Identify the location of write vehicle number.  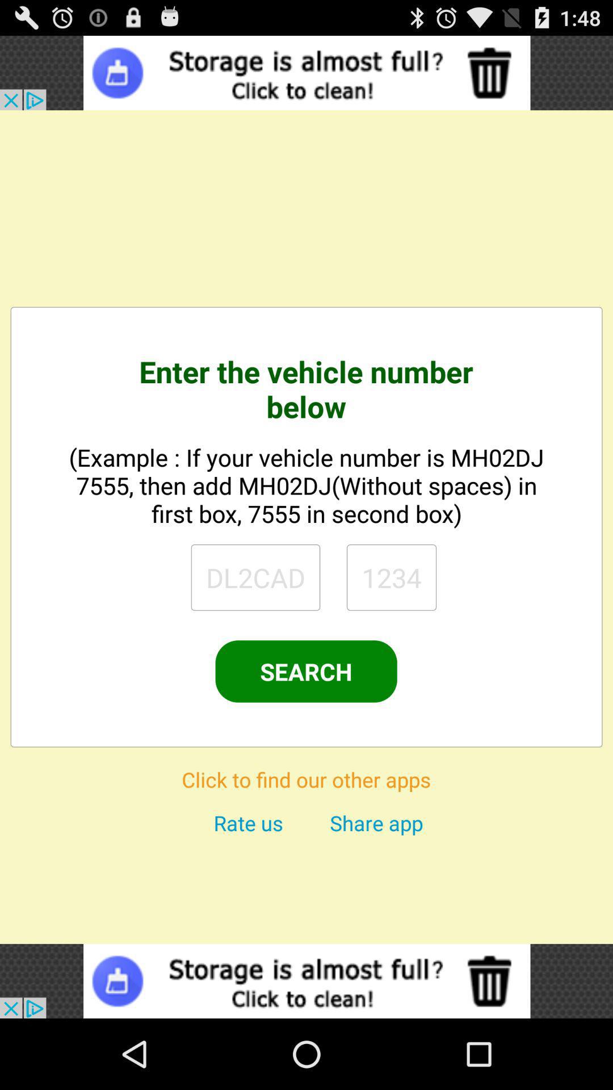
(392, 577).